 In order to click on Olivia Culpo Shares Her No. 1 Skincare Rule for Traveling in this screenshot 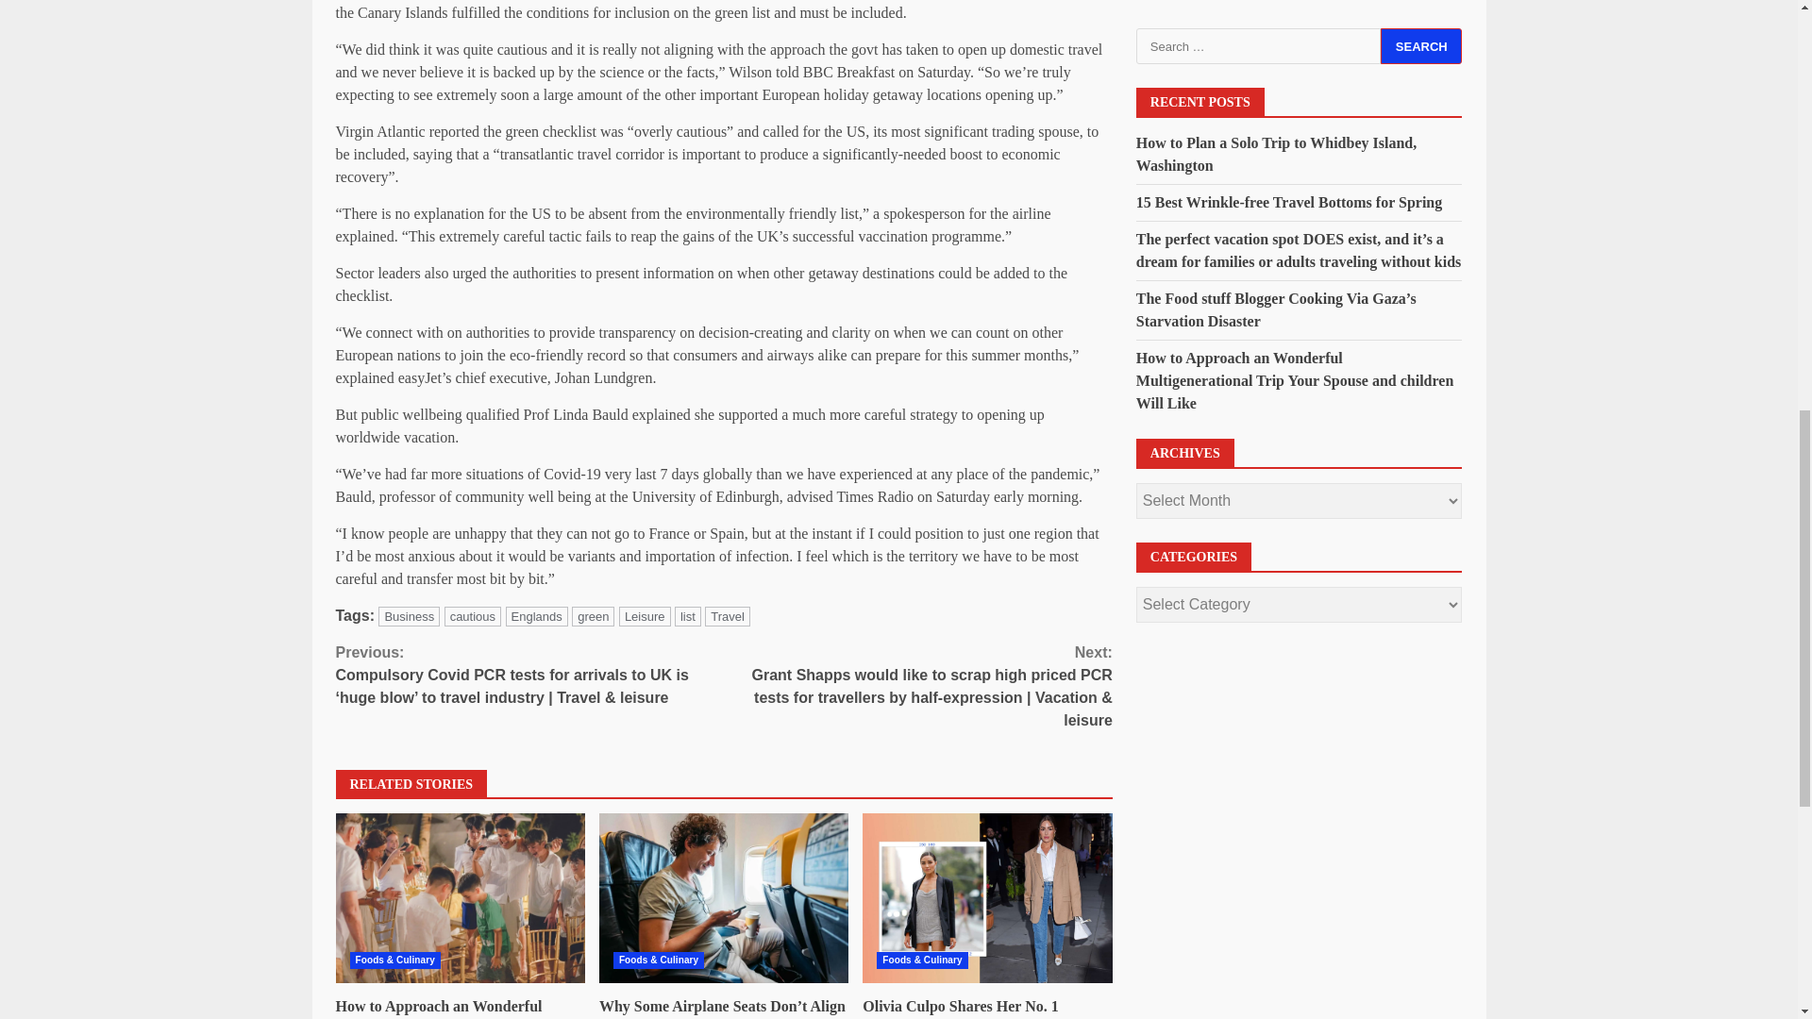, I will do `click(987, 898)`.